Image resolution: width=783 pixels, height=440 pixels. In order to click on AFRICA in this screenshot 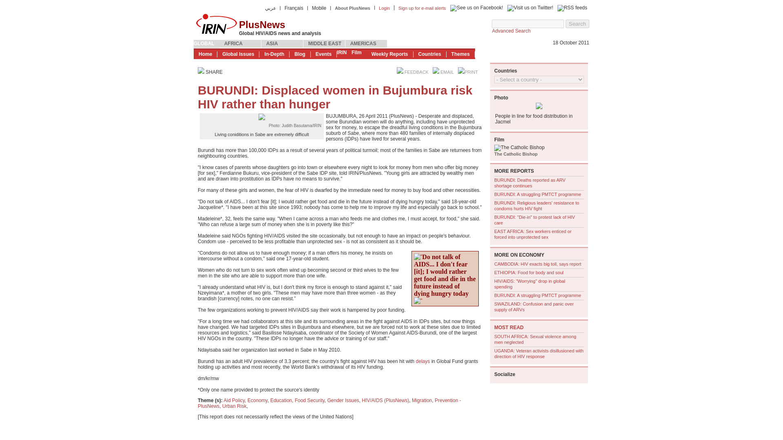, I will do `click(240, 44)`.